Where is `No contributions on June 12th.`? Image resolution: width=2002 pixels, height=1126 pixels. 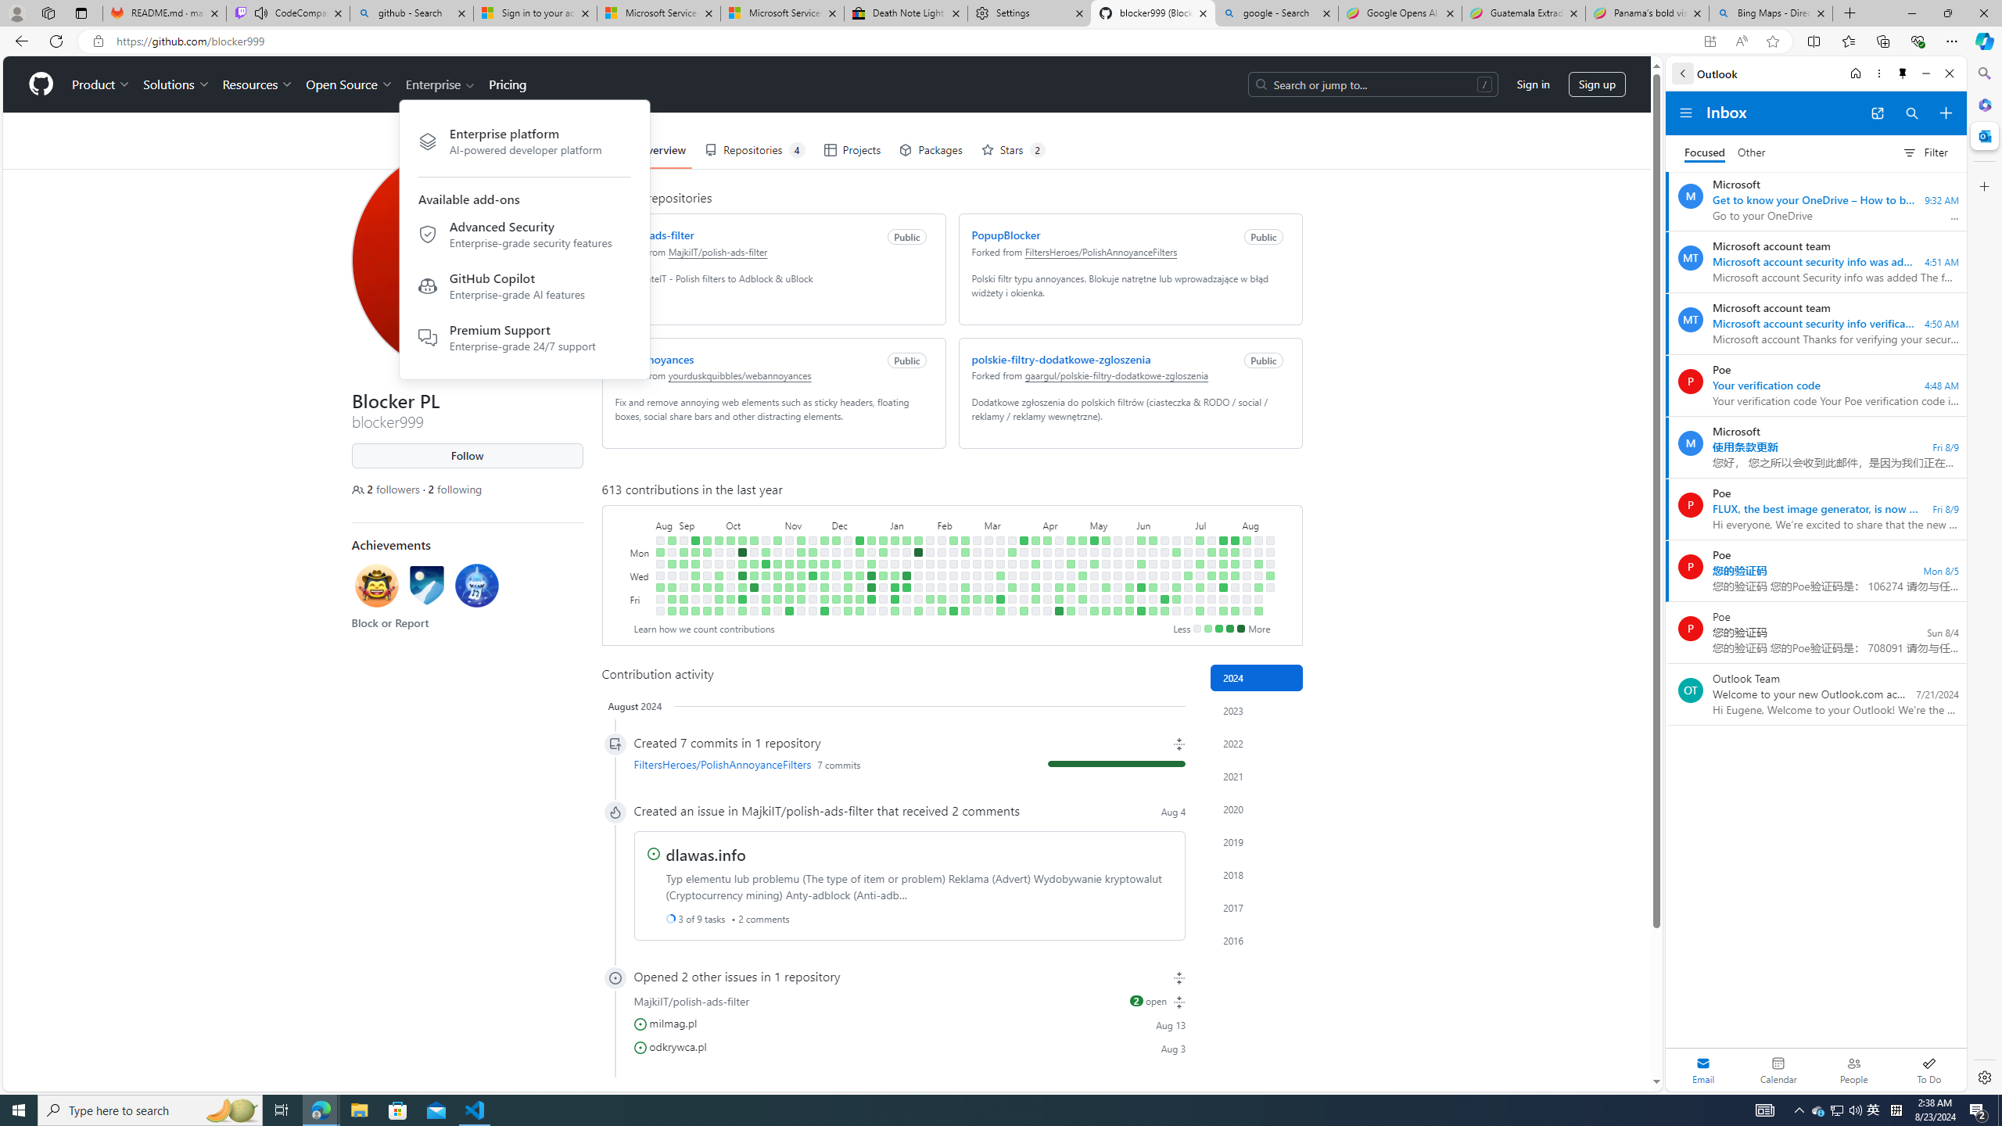 No contributions on June 12th. is located at coordinates (1151, 576).